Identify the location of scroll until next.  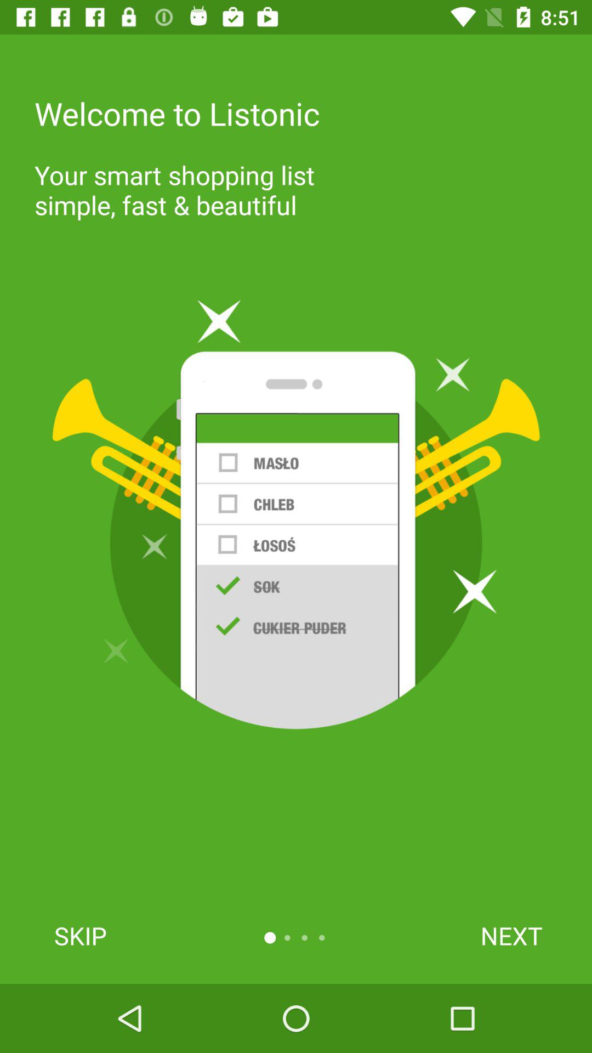
(511, 936).